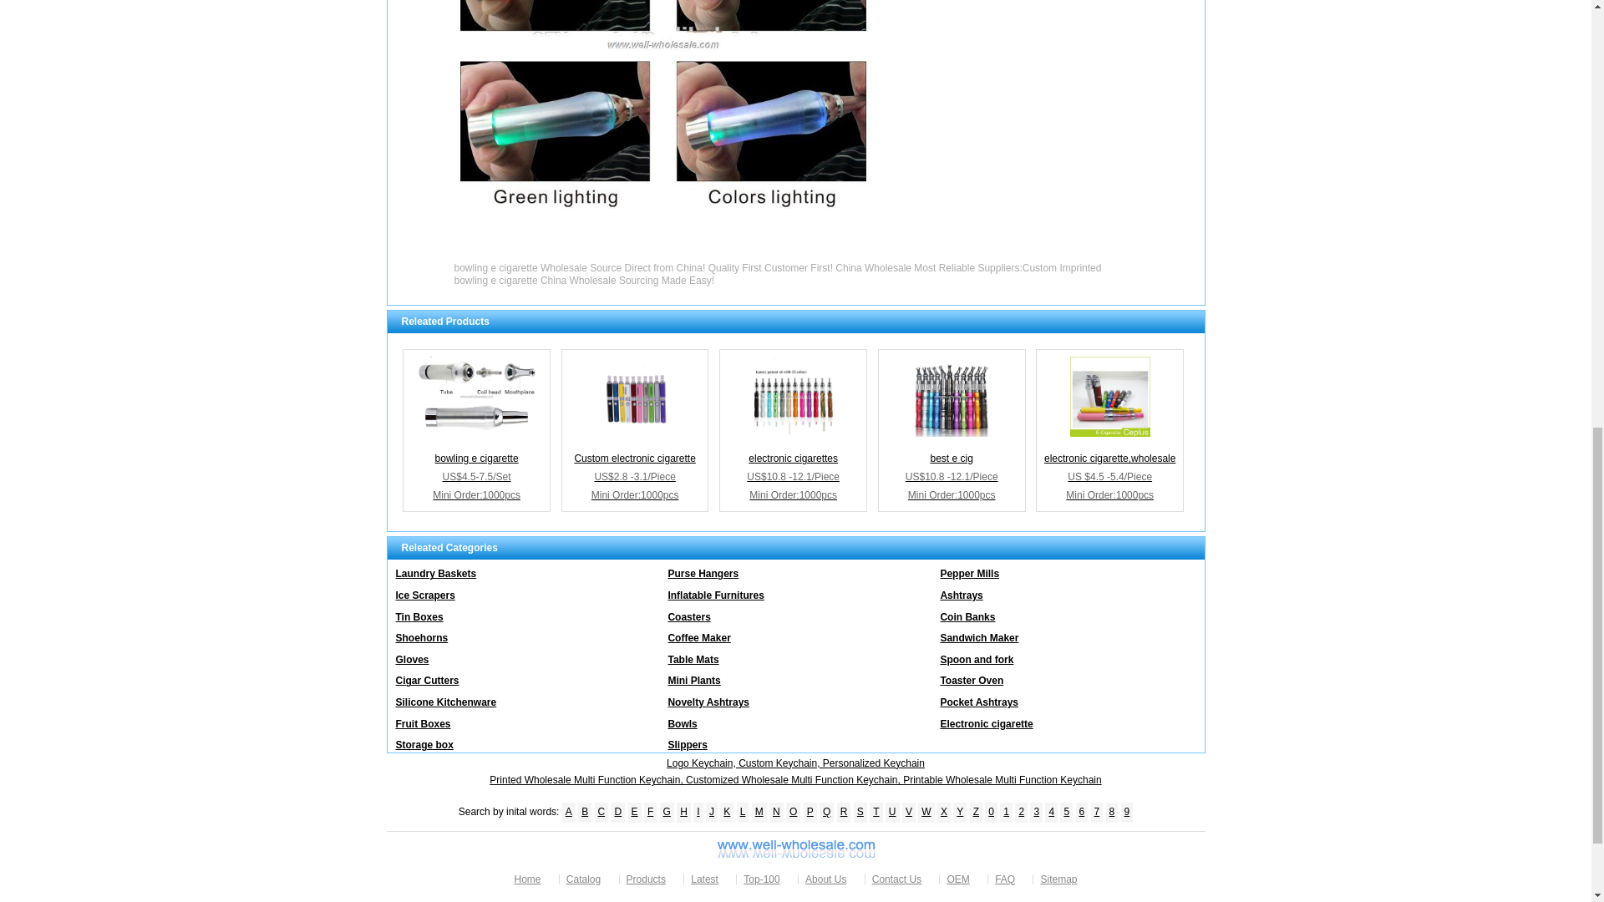  Describe the element at coordinates (476, 396) in the screenshot. I see `bowling e cigarette` at that location.